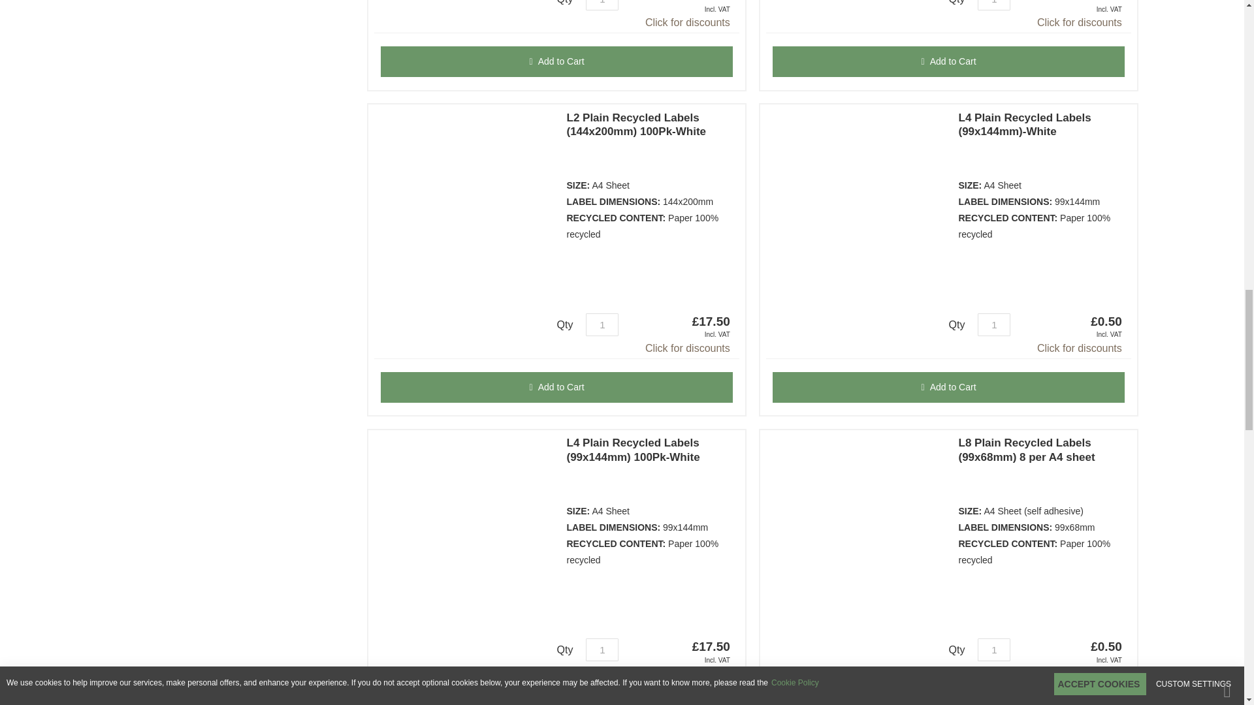  Describe the element at coordinates (602, 5) in the screenshot. I see `1` at that location.